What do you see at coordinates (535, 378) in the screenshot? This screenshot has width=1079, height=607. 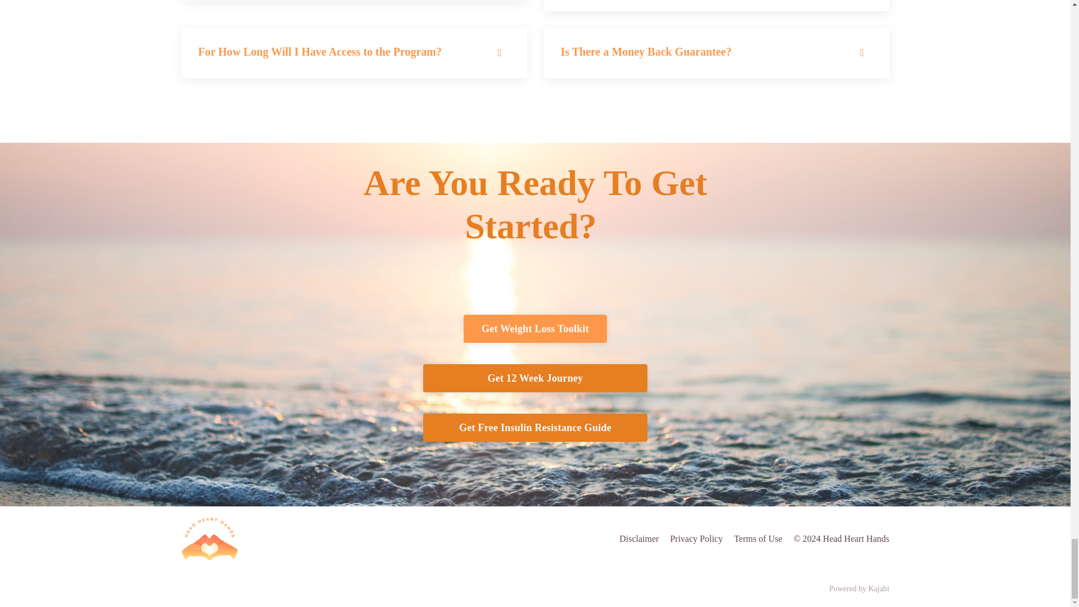 I see `Get 12 Week Journey` at bounding box center [535, 378].